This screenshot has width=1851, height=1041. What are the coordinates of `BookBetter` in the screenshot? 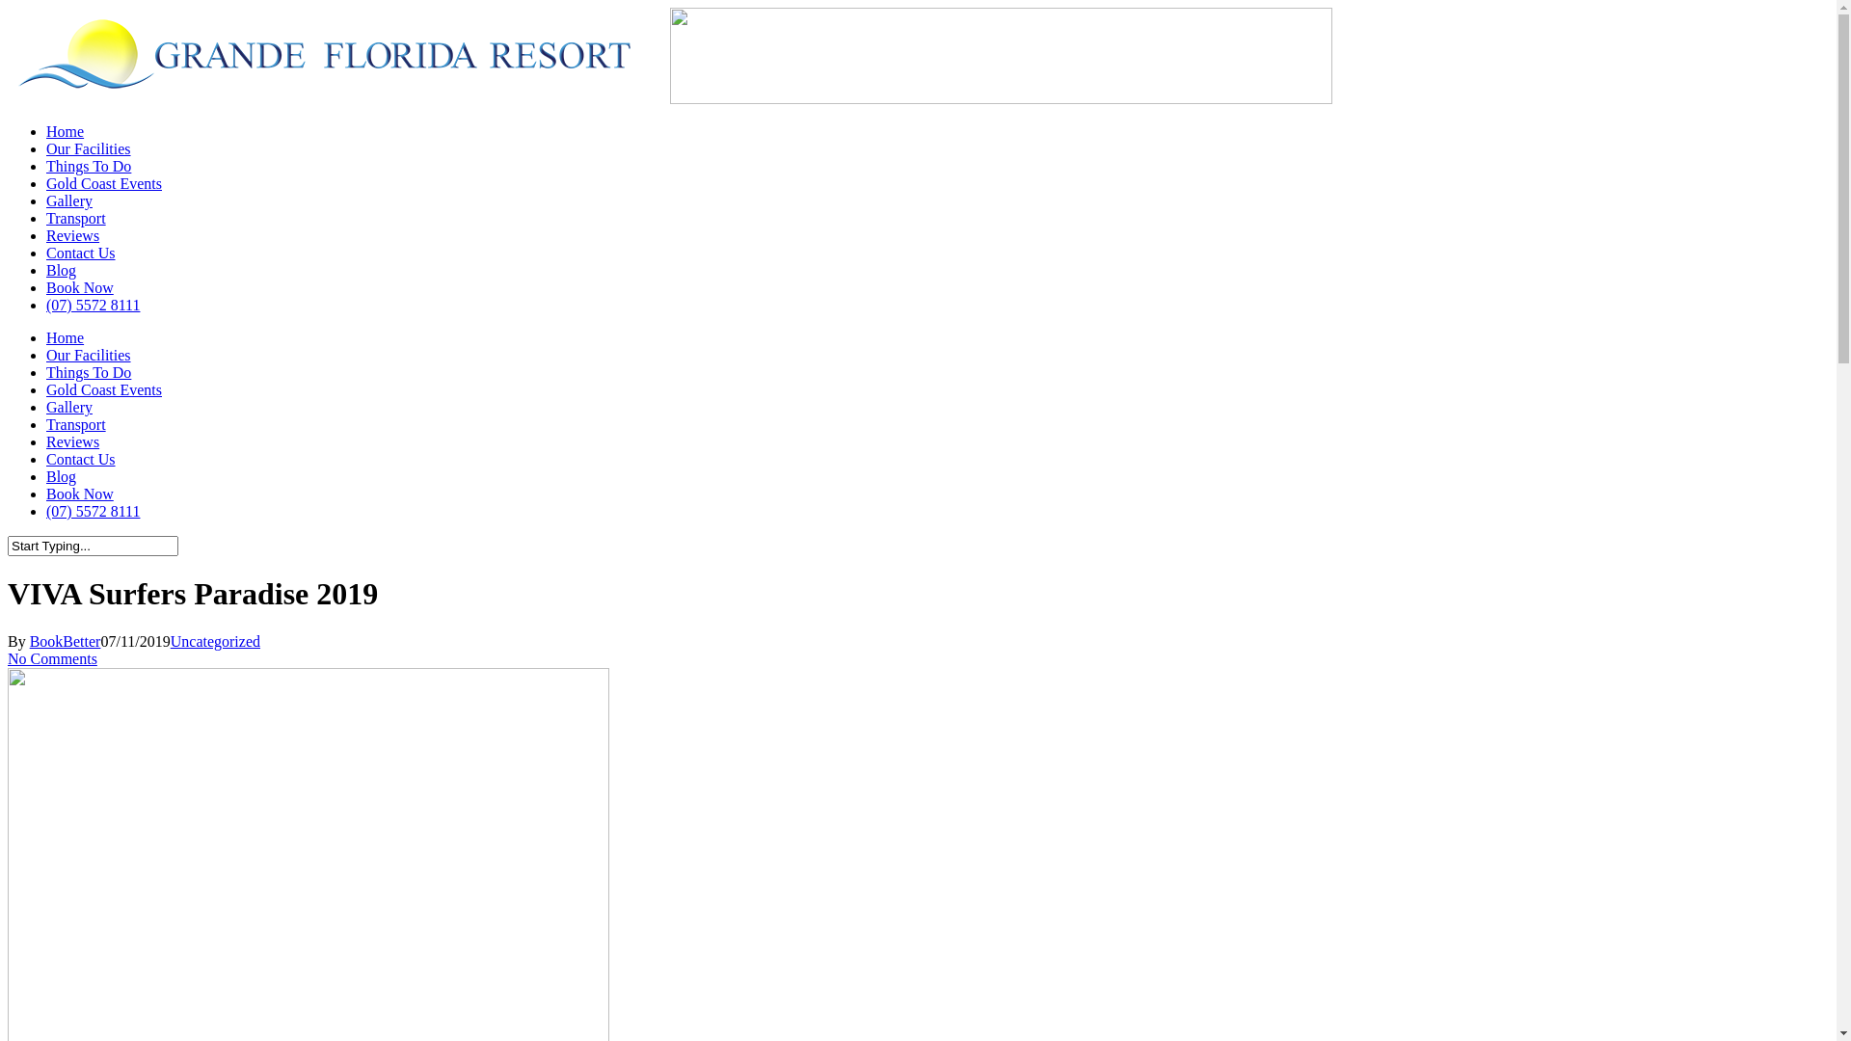 It's located at (66, 642).